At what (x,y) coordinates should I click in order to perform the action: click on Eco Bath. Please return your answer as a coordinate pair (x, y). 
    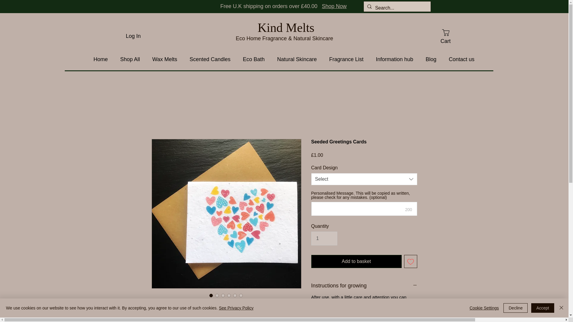
    Looking at the image, I should click on (254, 60).